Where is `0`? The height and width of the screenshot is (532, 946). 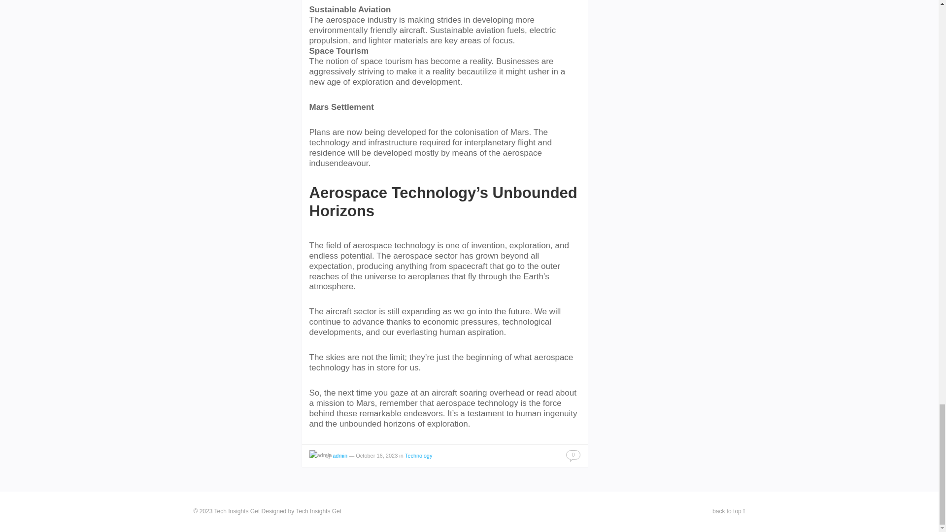
0 is located at coordinates (573, 455).